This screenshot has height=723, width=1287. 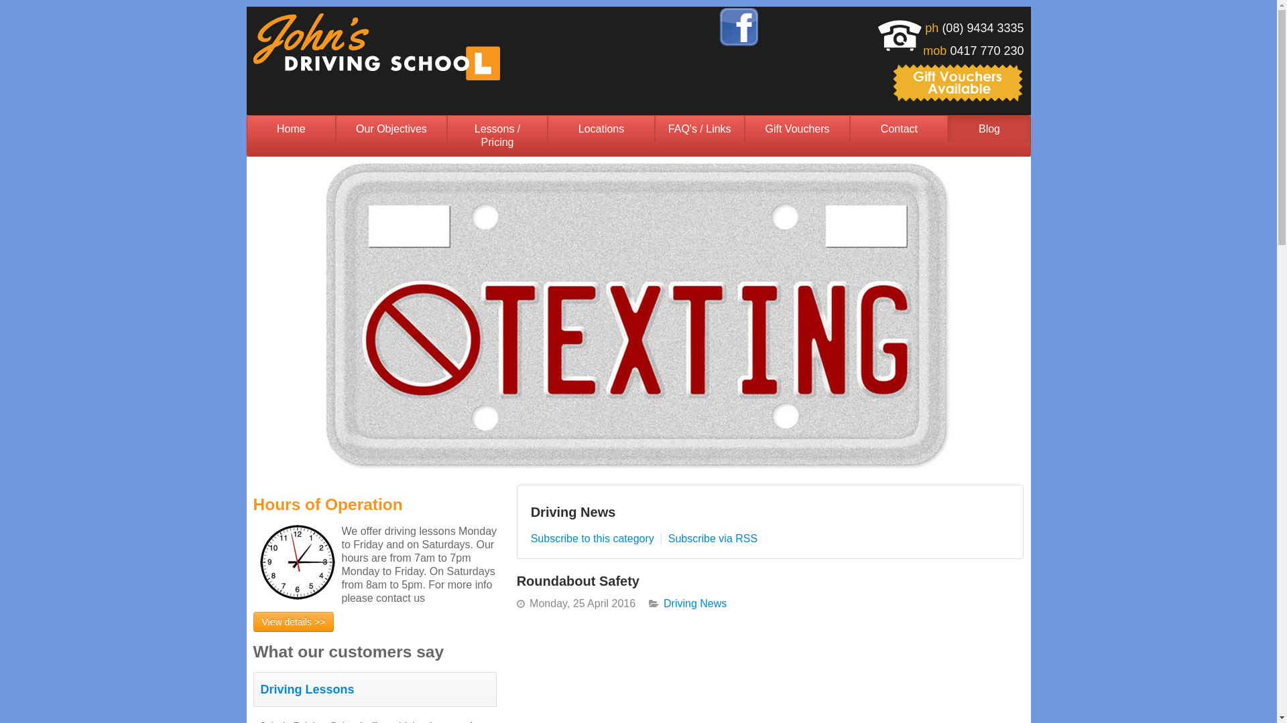 What do you see at coordinates (798, 129) in the screenshot?
I see `Gift Vouchers` at bounding box center [798, 129].